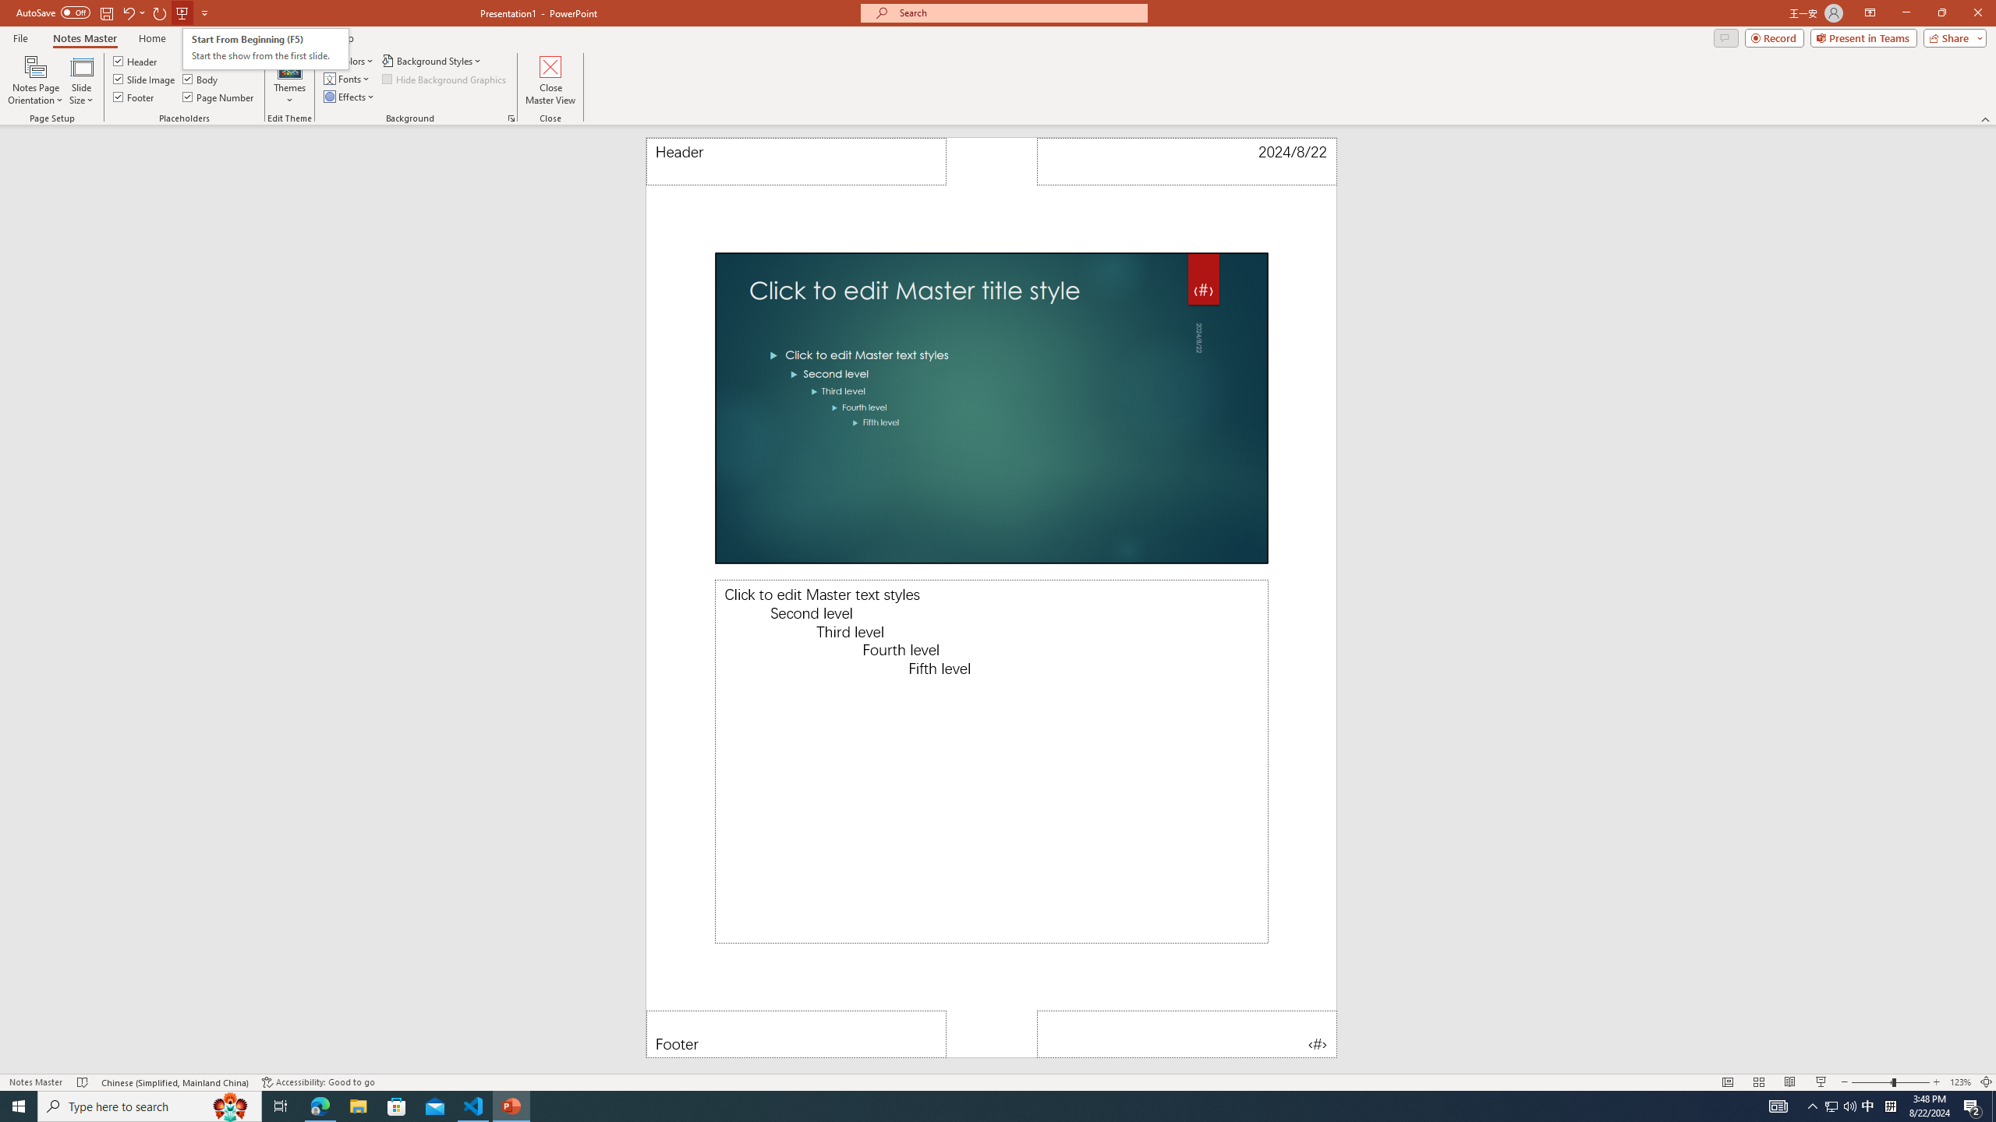  I want to click on Page Number, so click(1187, 1034).